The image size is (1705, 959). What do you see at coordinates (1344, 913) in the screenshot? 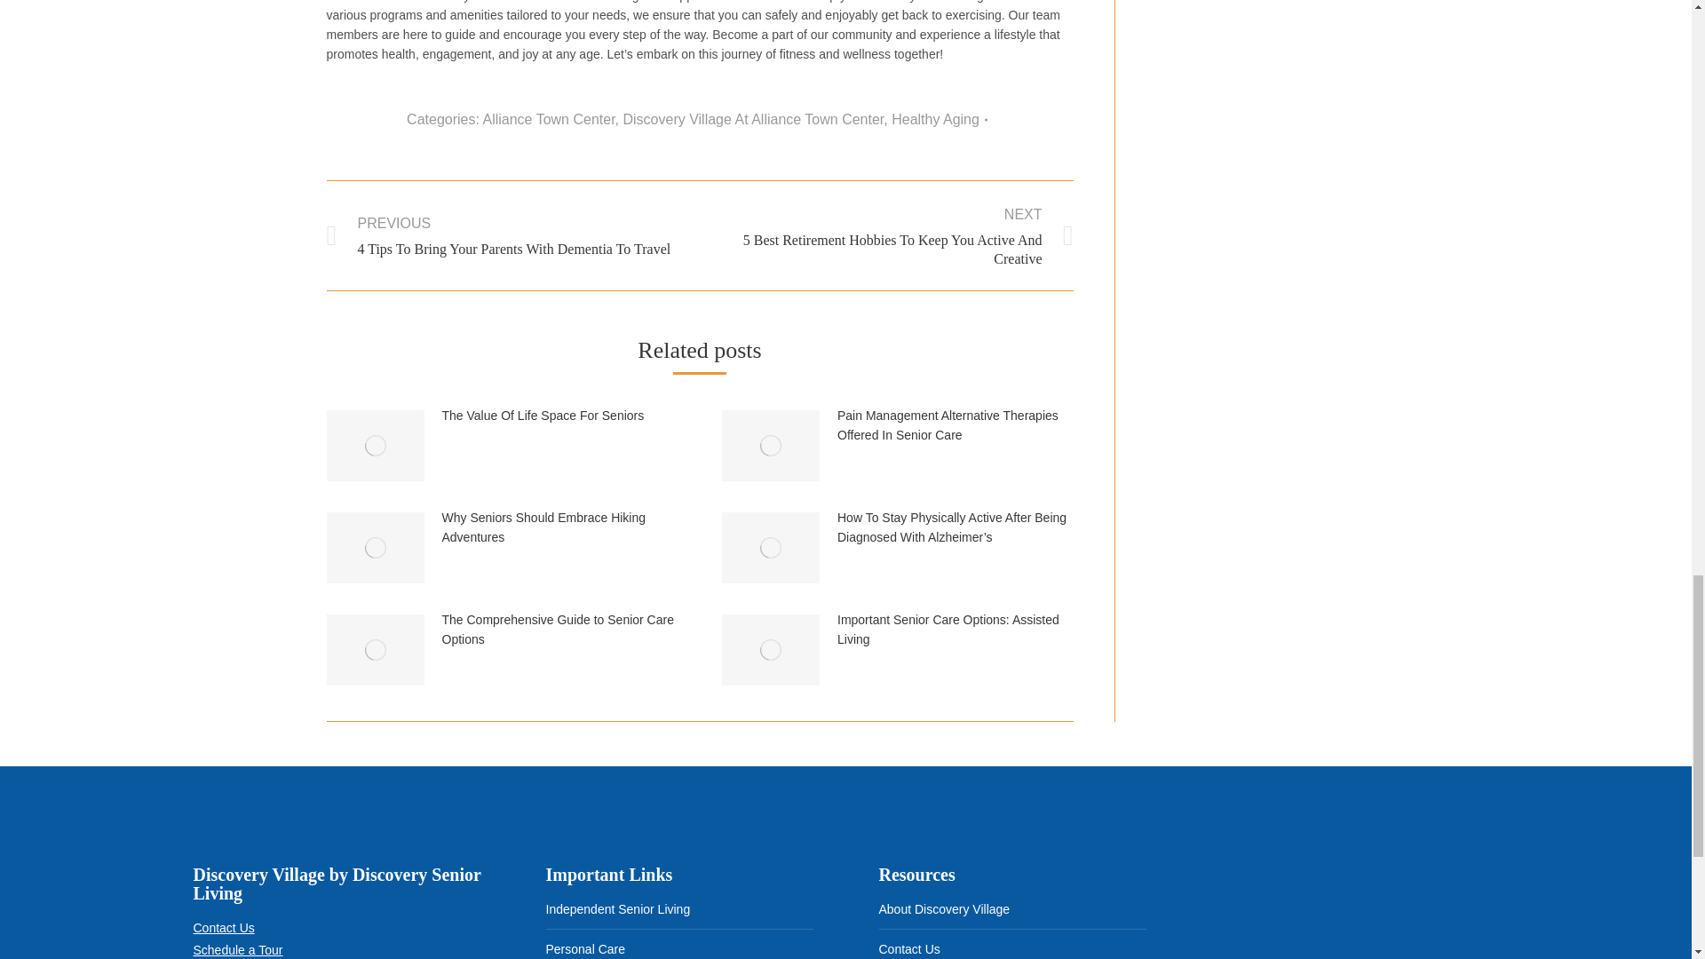
I see `Discovery Map` at bounding box center [1344, 913].